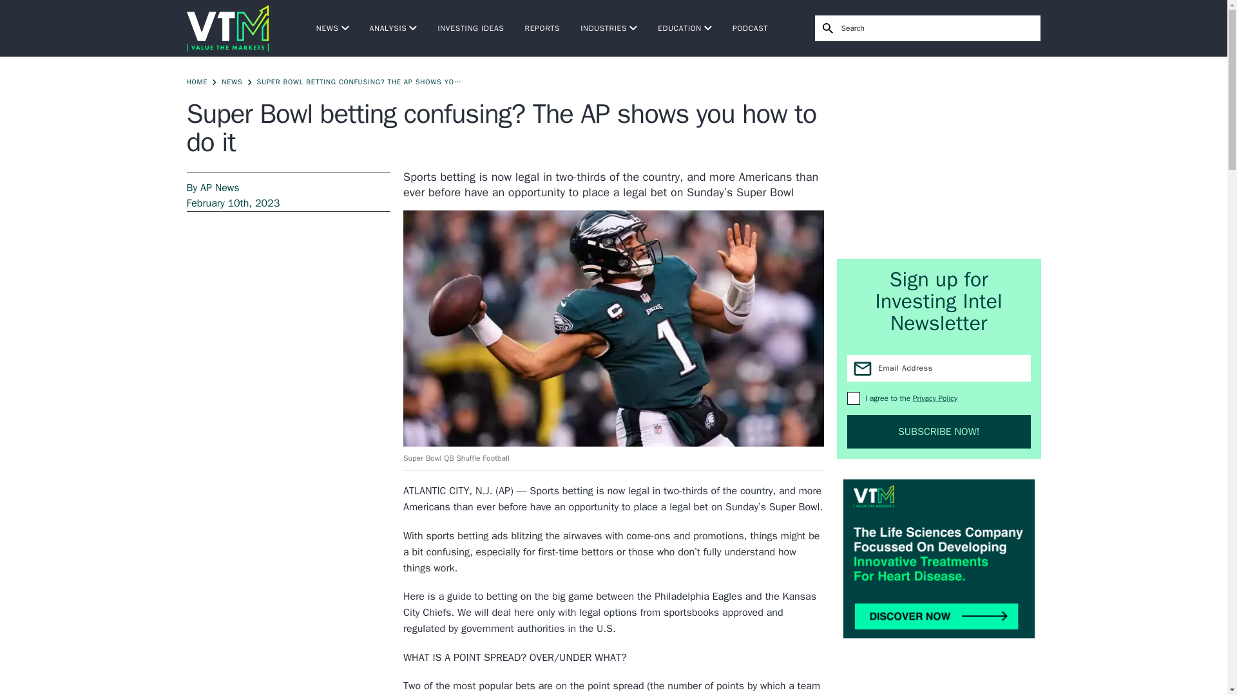 This screenshot has height=695, width=1237. What do you see at coordinates (394, 28) in the screenshot?
I see `ANALYSIS` at bounding box center [394, 28].